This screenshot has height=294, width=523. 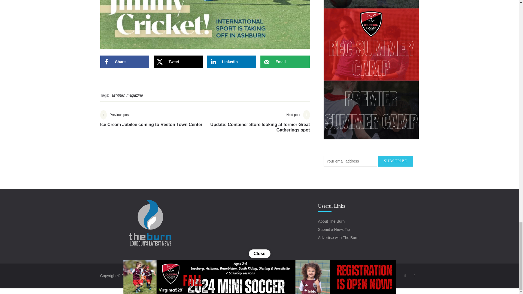 I want to click on Subscribe, so click(x=395, y=161).